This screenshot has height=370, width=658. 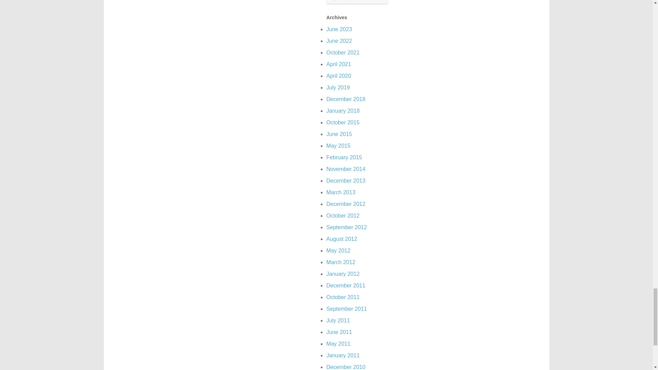 What do you see at coordinates (343, 111) in the screenshot?
I see `January 2018` at bounding box center [343, 111].